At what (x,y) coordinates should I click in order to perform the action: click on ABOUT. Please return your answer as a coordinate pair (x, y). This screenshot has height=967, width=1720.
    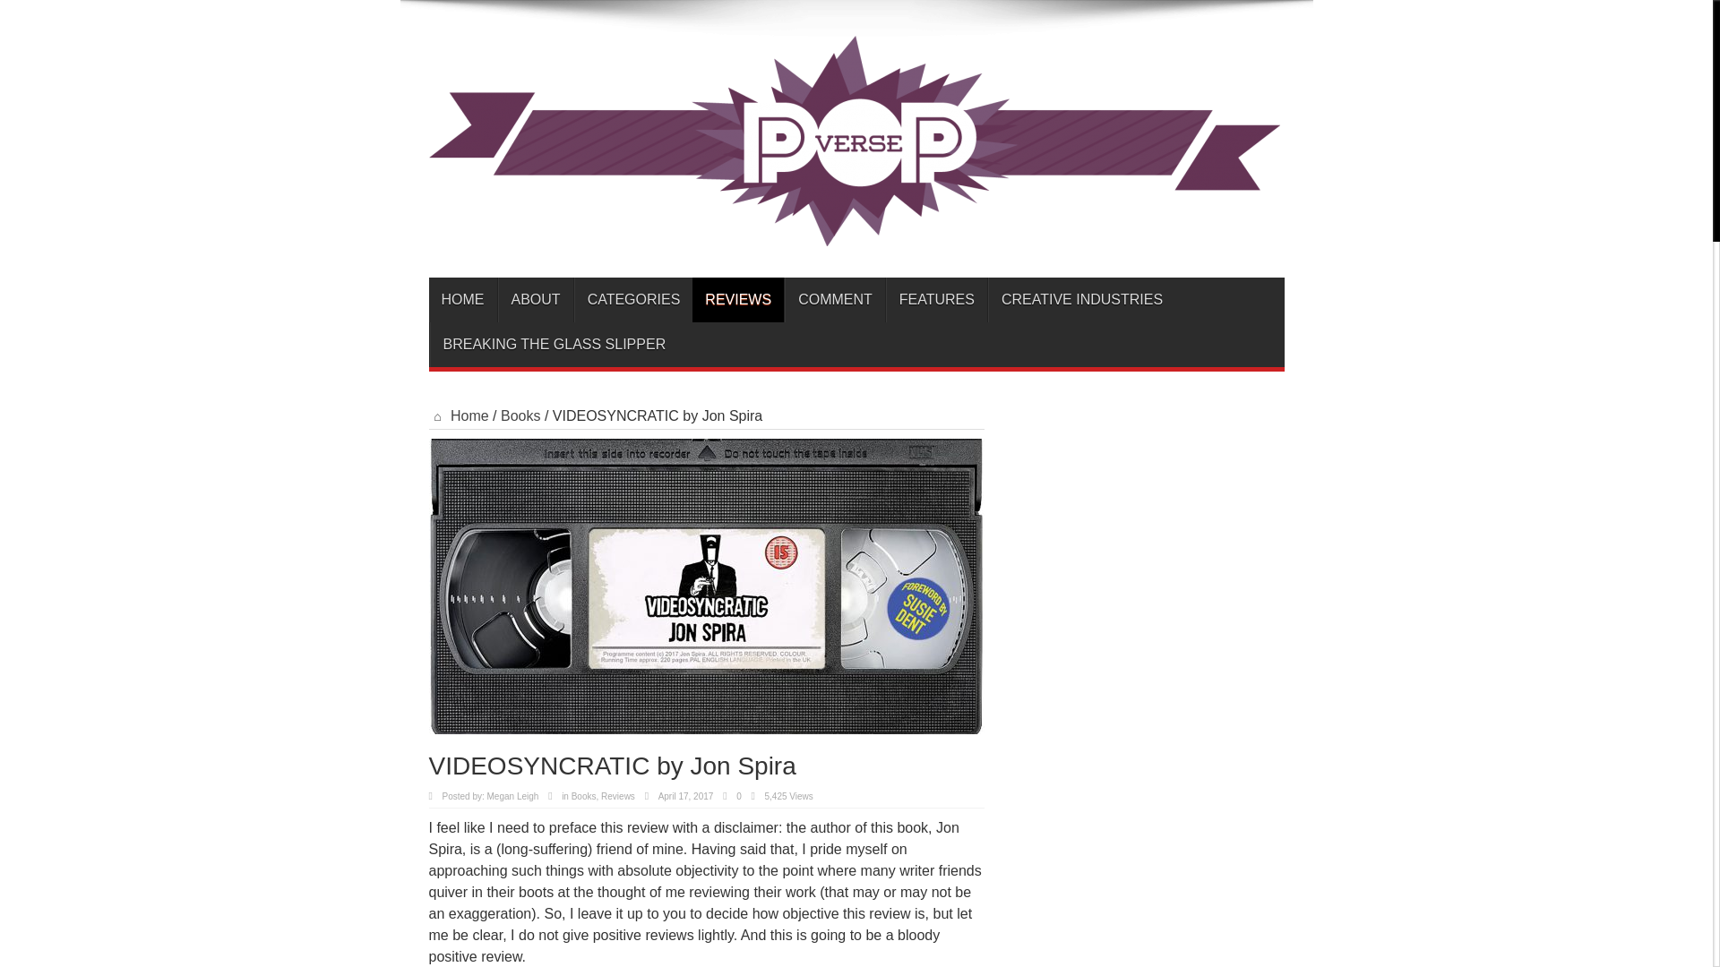
    Looking at the image, I should click on (536, 299).